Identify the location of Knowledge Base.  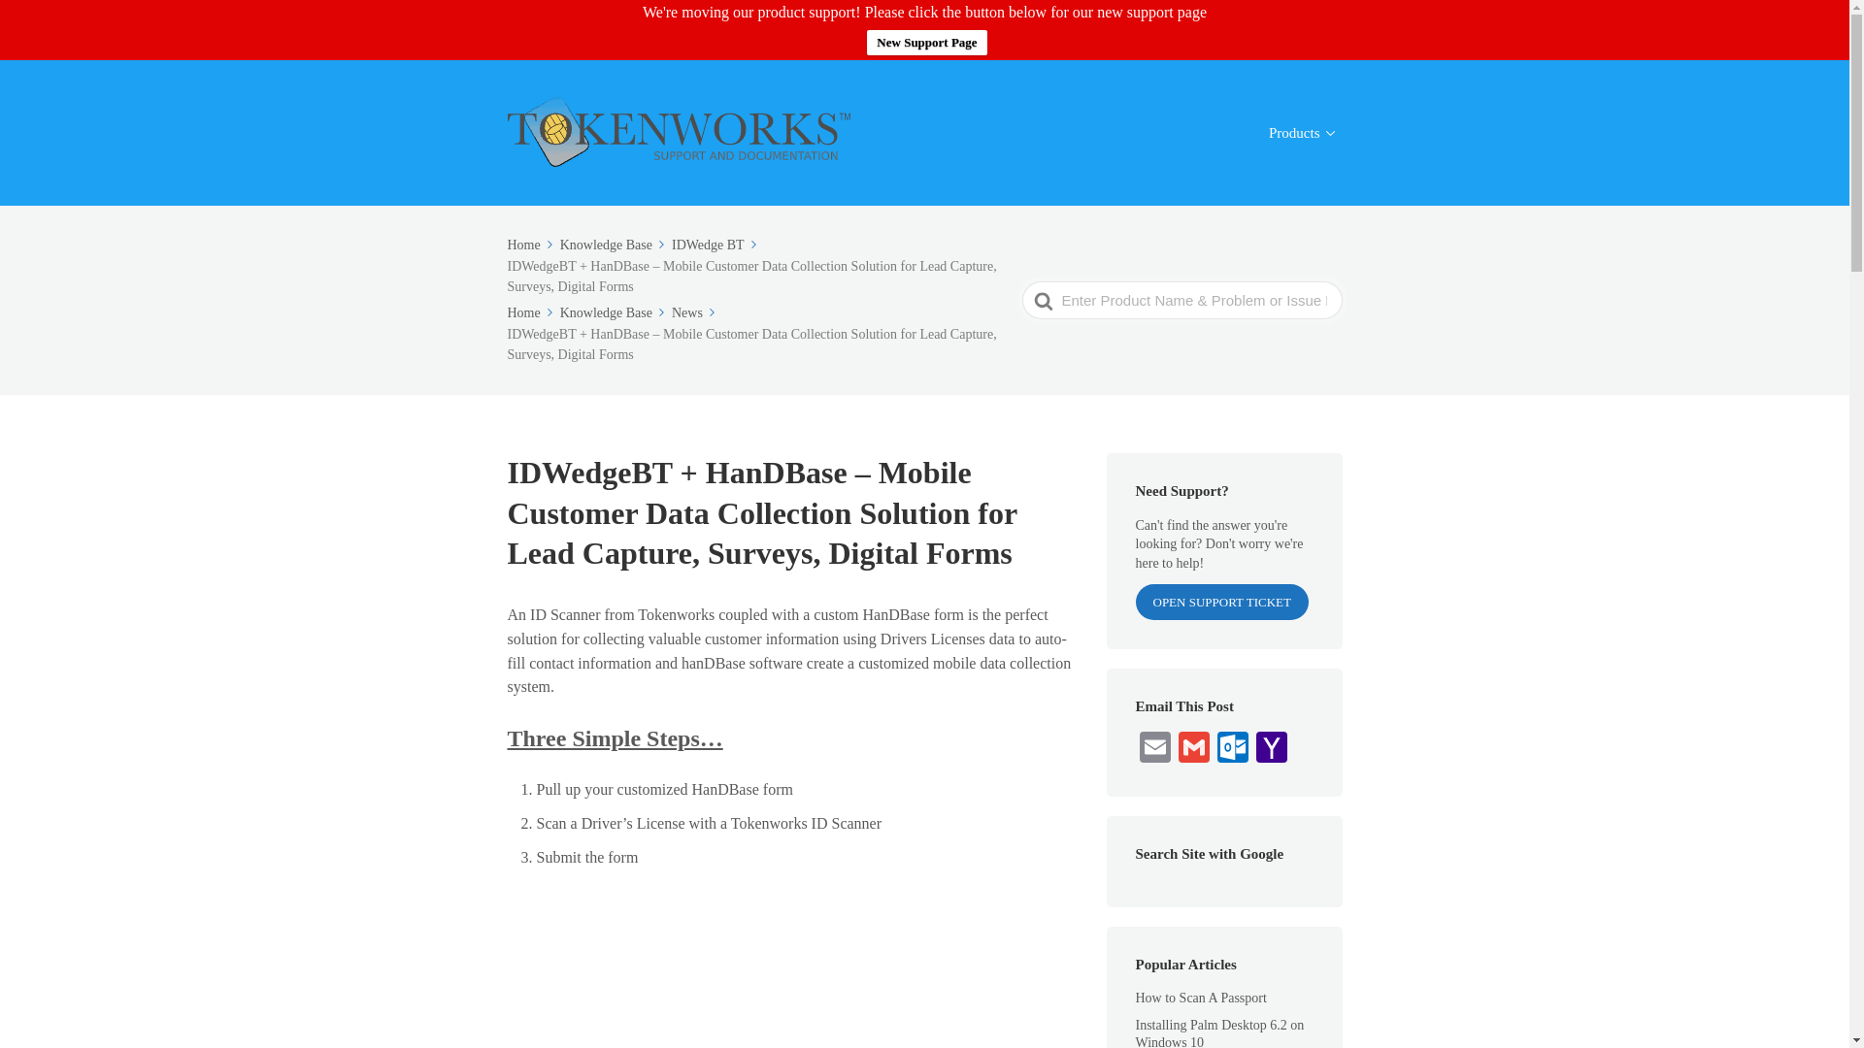
(615, 312).